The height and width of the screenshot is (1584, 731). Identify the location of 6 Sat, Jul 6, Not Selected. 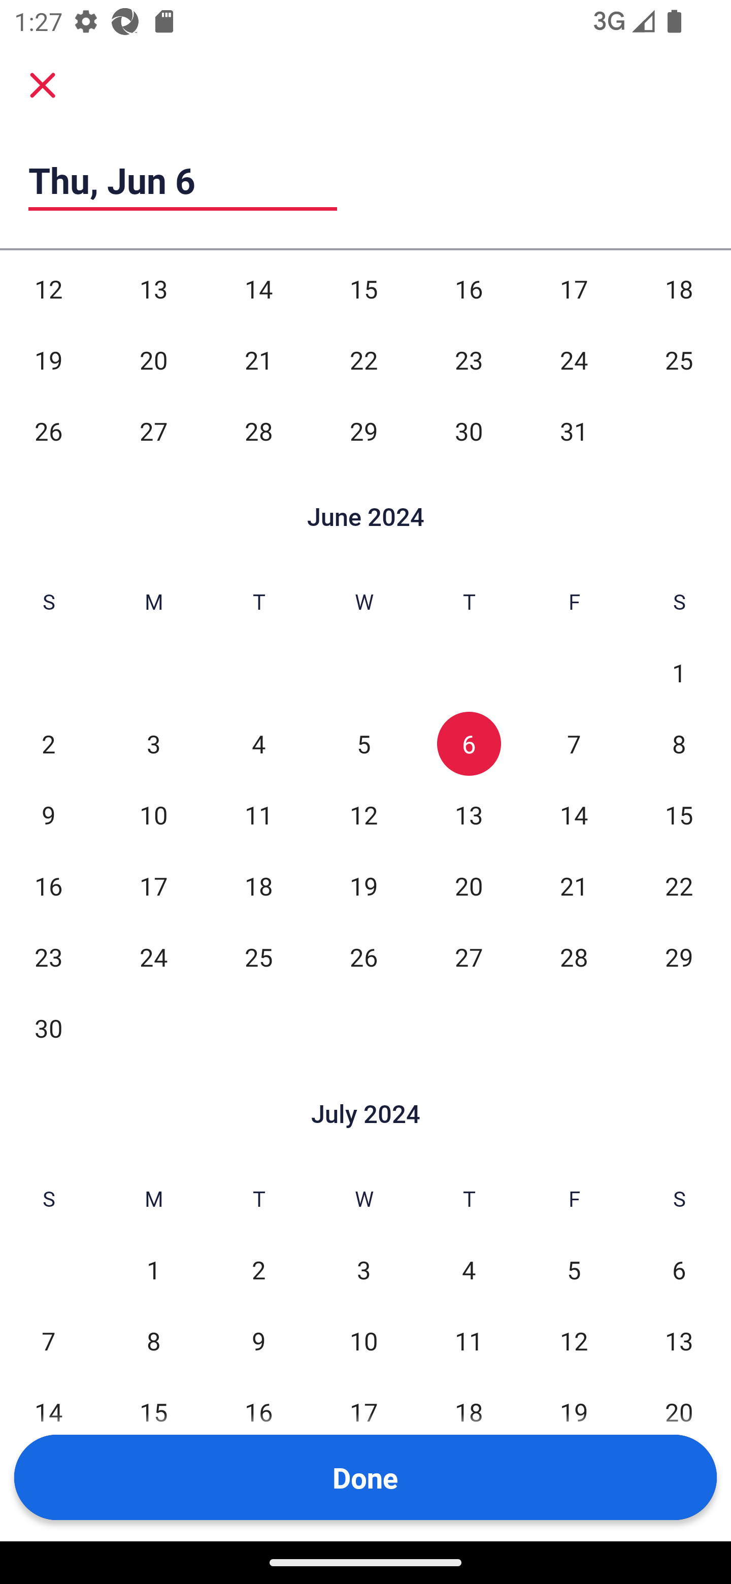
(679, 1269).